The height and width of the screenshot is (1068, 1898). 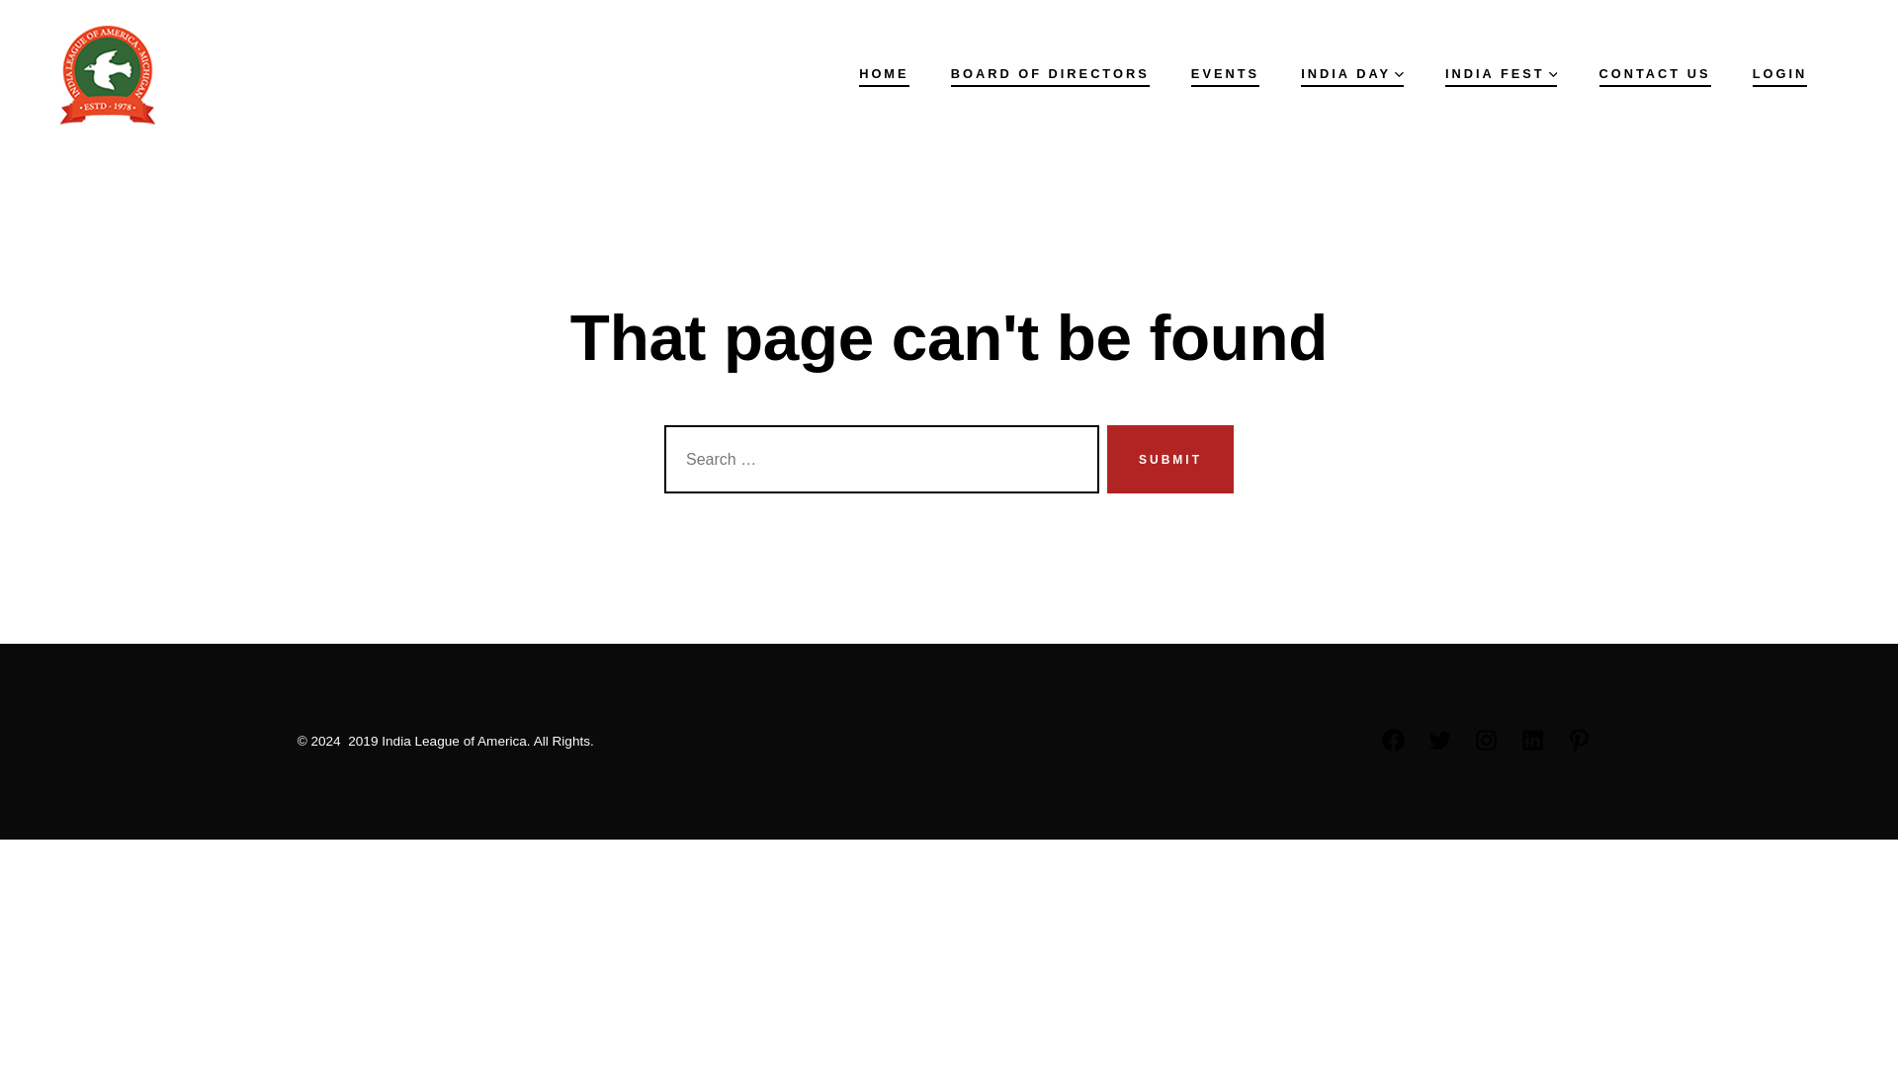 I want to click on EVENTS, so click(x=1226, y=73).